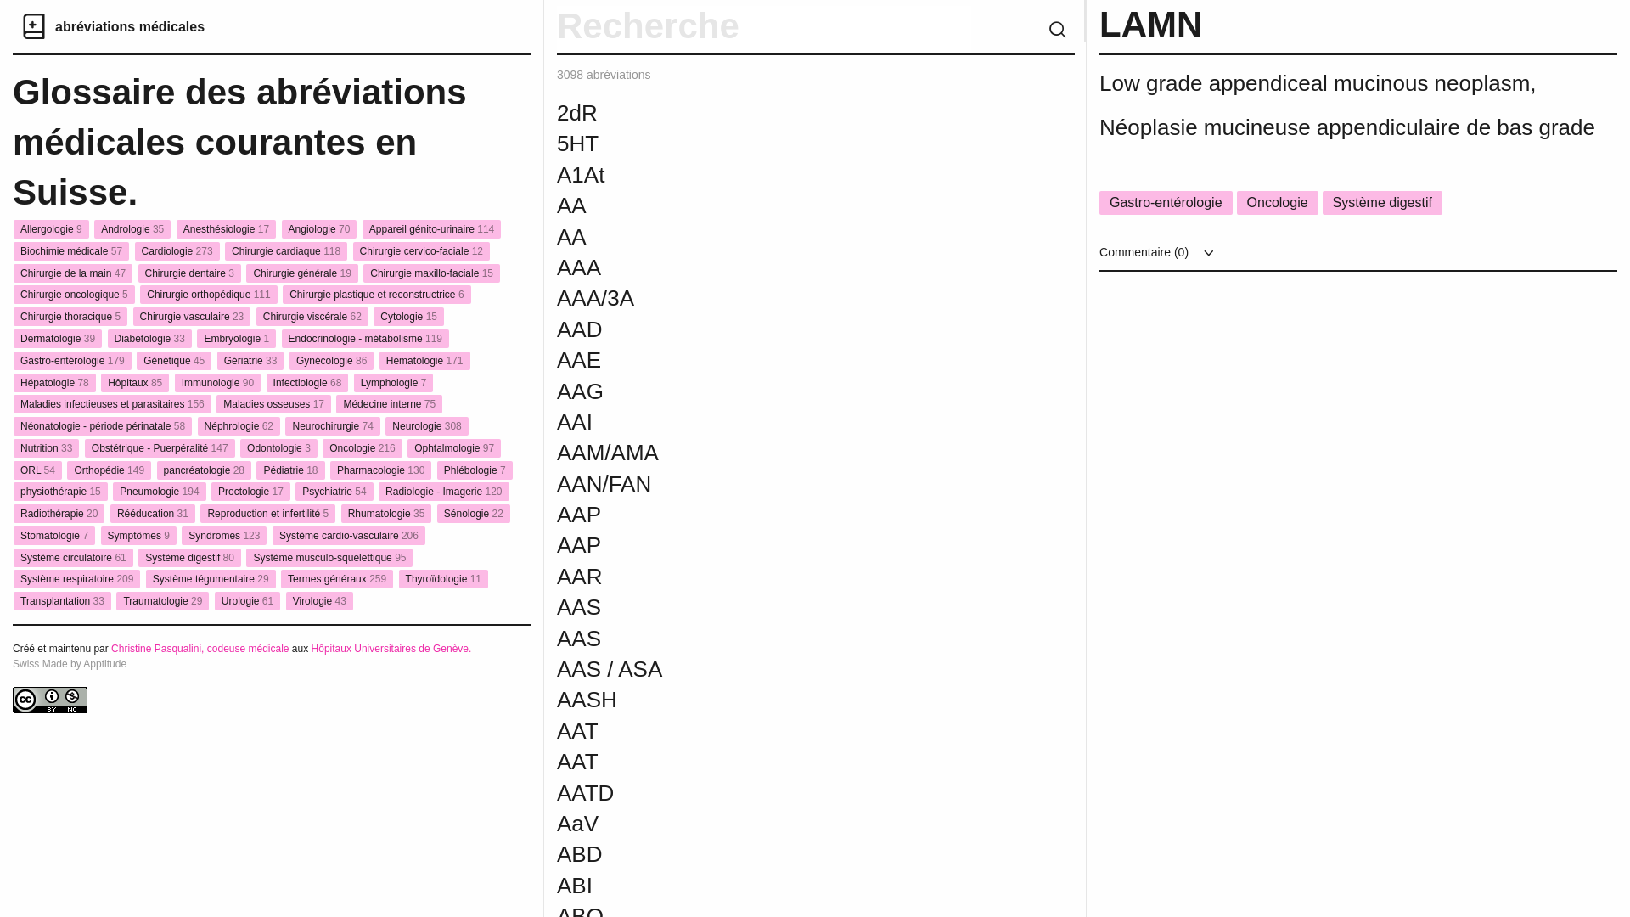  Describe the element at coordinates (771, 391) in the screenshot. I see `AAG` at that location.